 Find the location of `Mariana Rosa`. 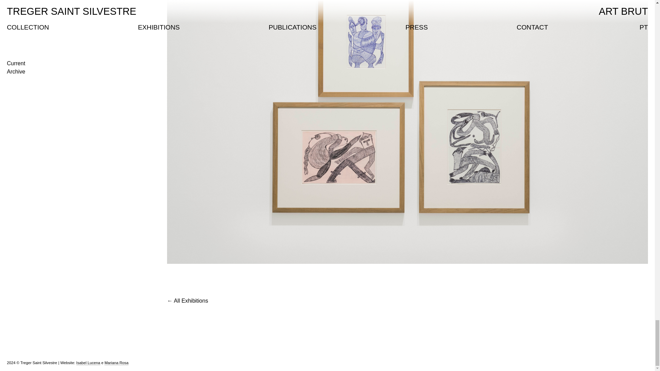

Mariana Rosa is located at coordinates (116, 363).